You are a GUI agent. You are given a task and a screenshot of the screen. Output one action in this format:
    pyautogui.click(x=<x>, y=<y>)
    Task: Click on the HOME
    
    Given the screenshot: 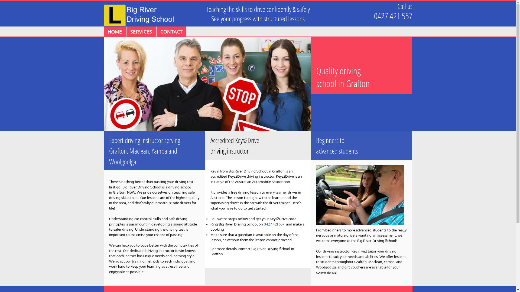 What is the action you would take?
    pyautogui.click(x=114, y=32)
    